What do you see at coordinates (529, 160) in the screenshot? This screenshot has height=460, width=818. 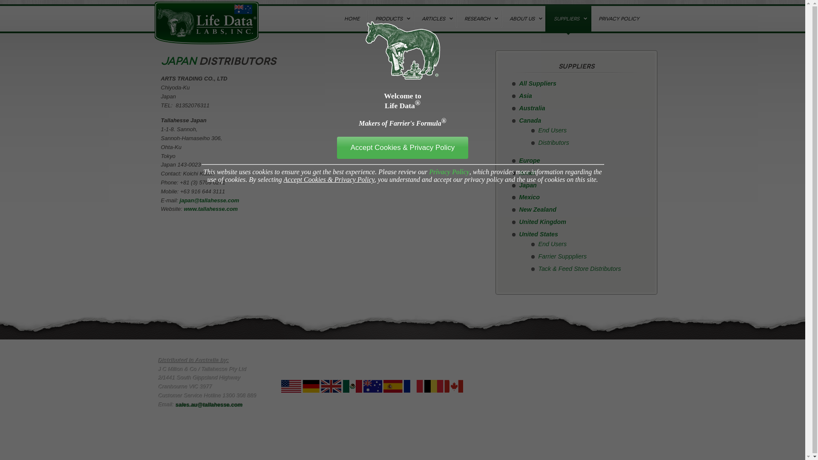 I see `Europe` at bounding box center [529, 160].